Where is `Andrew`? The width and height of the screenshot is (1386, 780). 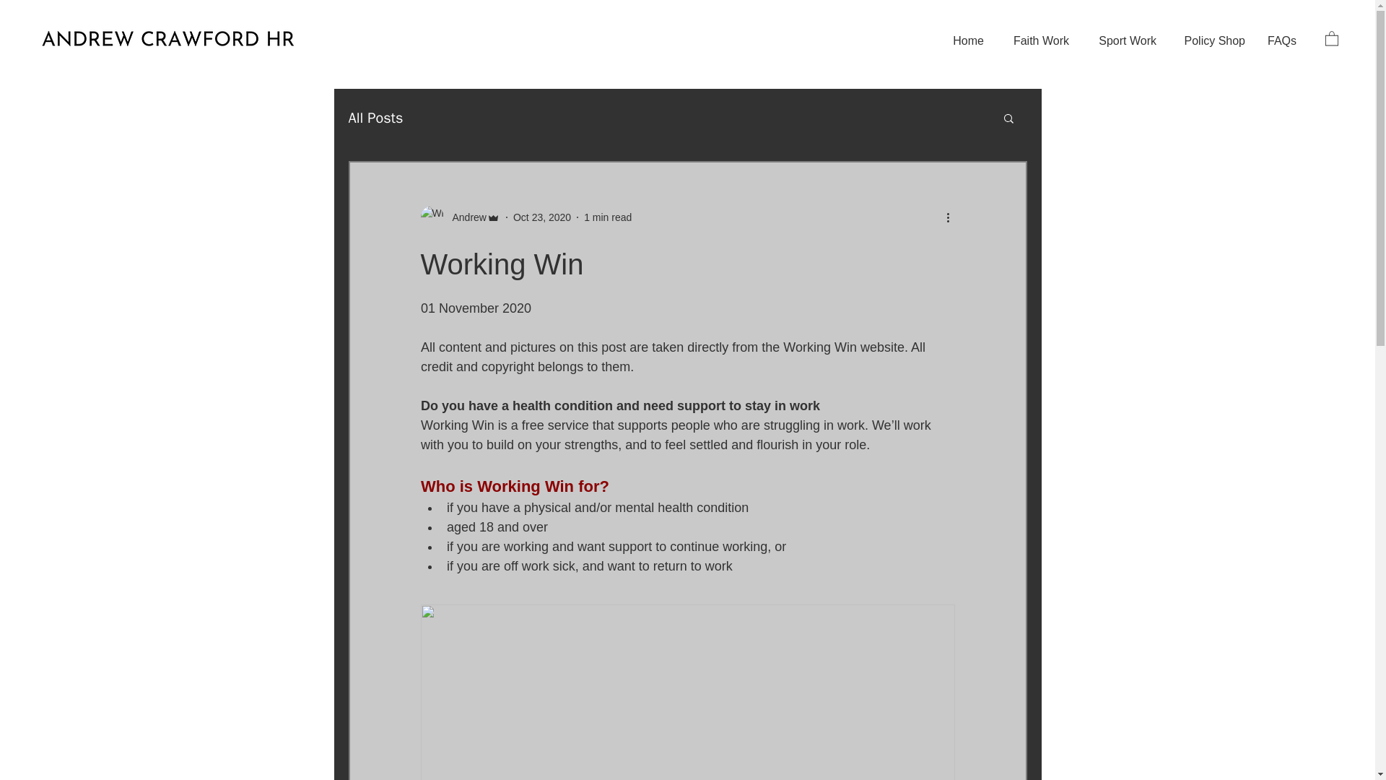
Andrew is located at coordinates (465, 217).